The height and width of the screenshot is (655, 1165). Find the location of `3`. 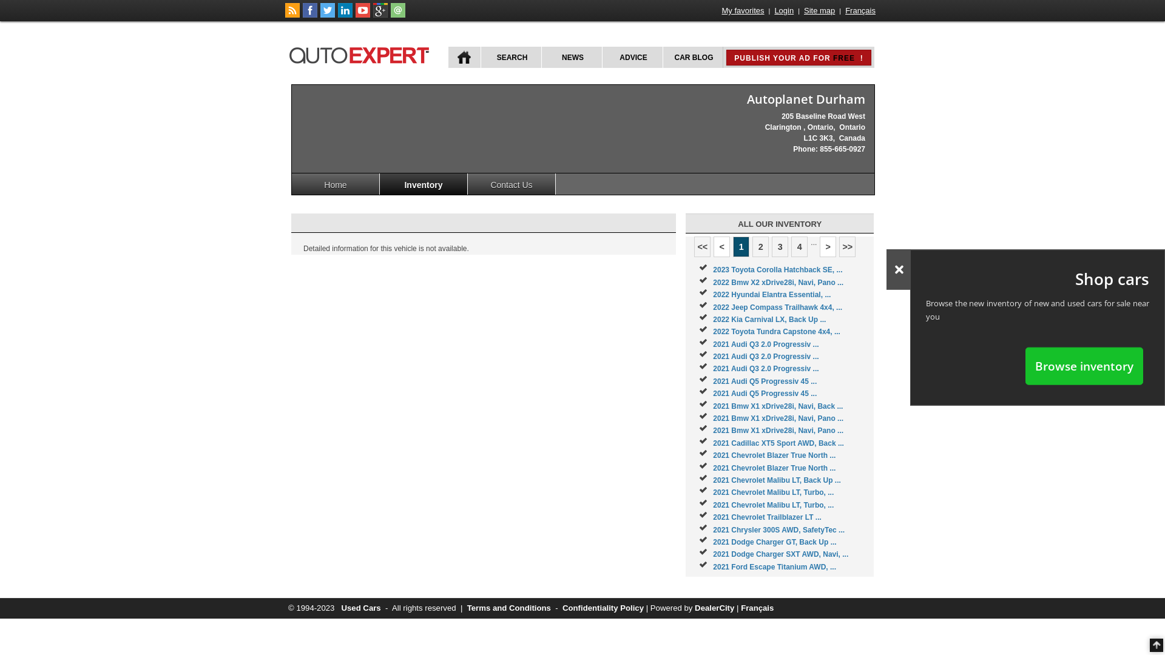

3 is located at coordinates (780, 247).